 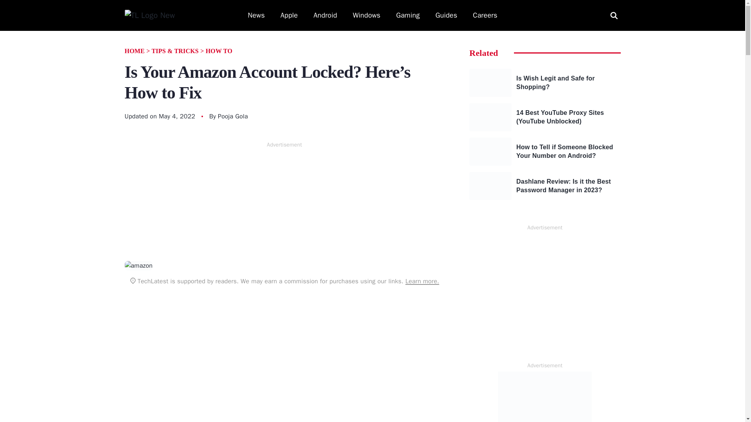 I want to click on Learn more., so click(x=422, y=281).